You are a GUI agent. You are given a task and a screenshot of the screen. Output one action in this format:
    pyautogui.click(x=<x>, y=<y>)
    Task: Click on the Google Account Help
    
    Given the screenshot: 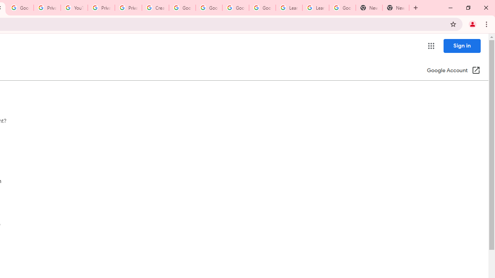 What is the action you would take?
    pyautogui.click(x=235, y=8)
    